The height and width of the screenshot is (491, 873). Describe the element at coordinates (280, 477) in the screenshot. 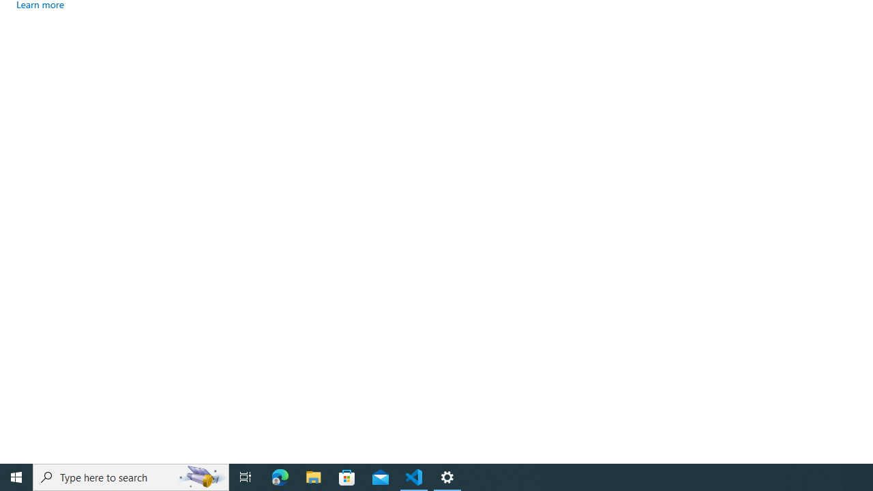

I see `Microsoft Edge` at that location.